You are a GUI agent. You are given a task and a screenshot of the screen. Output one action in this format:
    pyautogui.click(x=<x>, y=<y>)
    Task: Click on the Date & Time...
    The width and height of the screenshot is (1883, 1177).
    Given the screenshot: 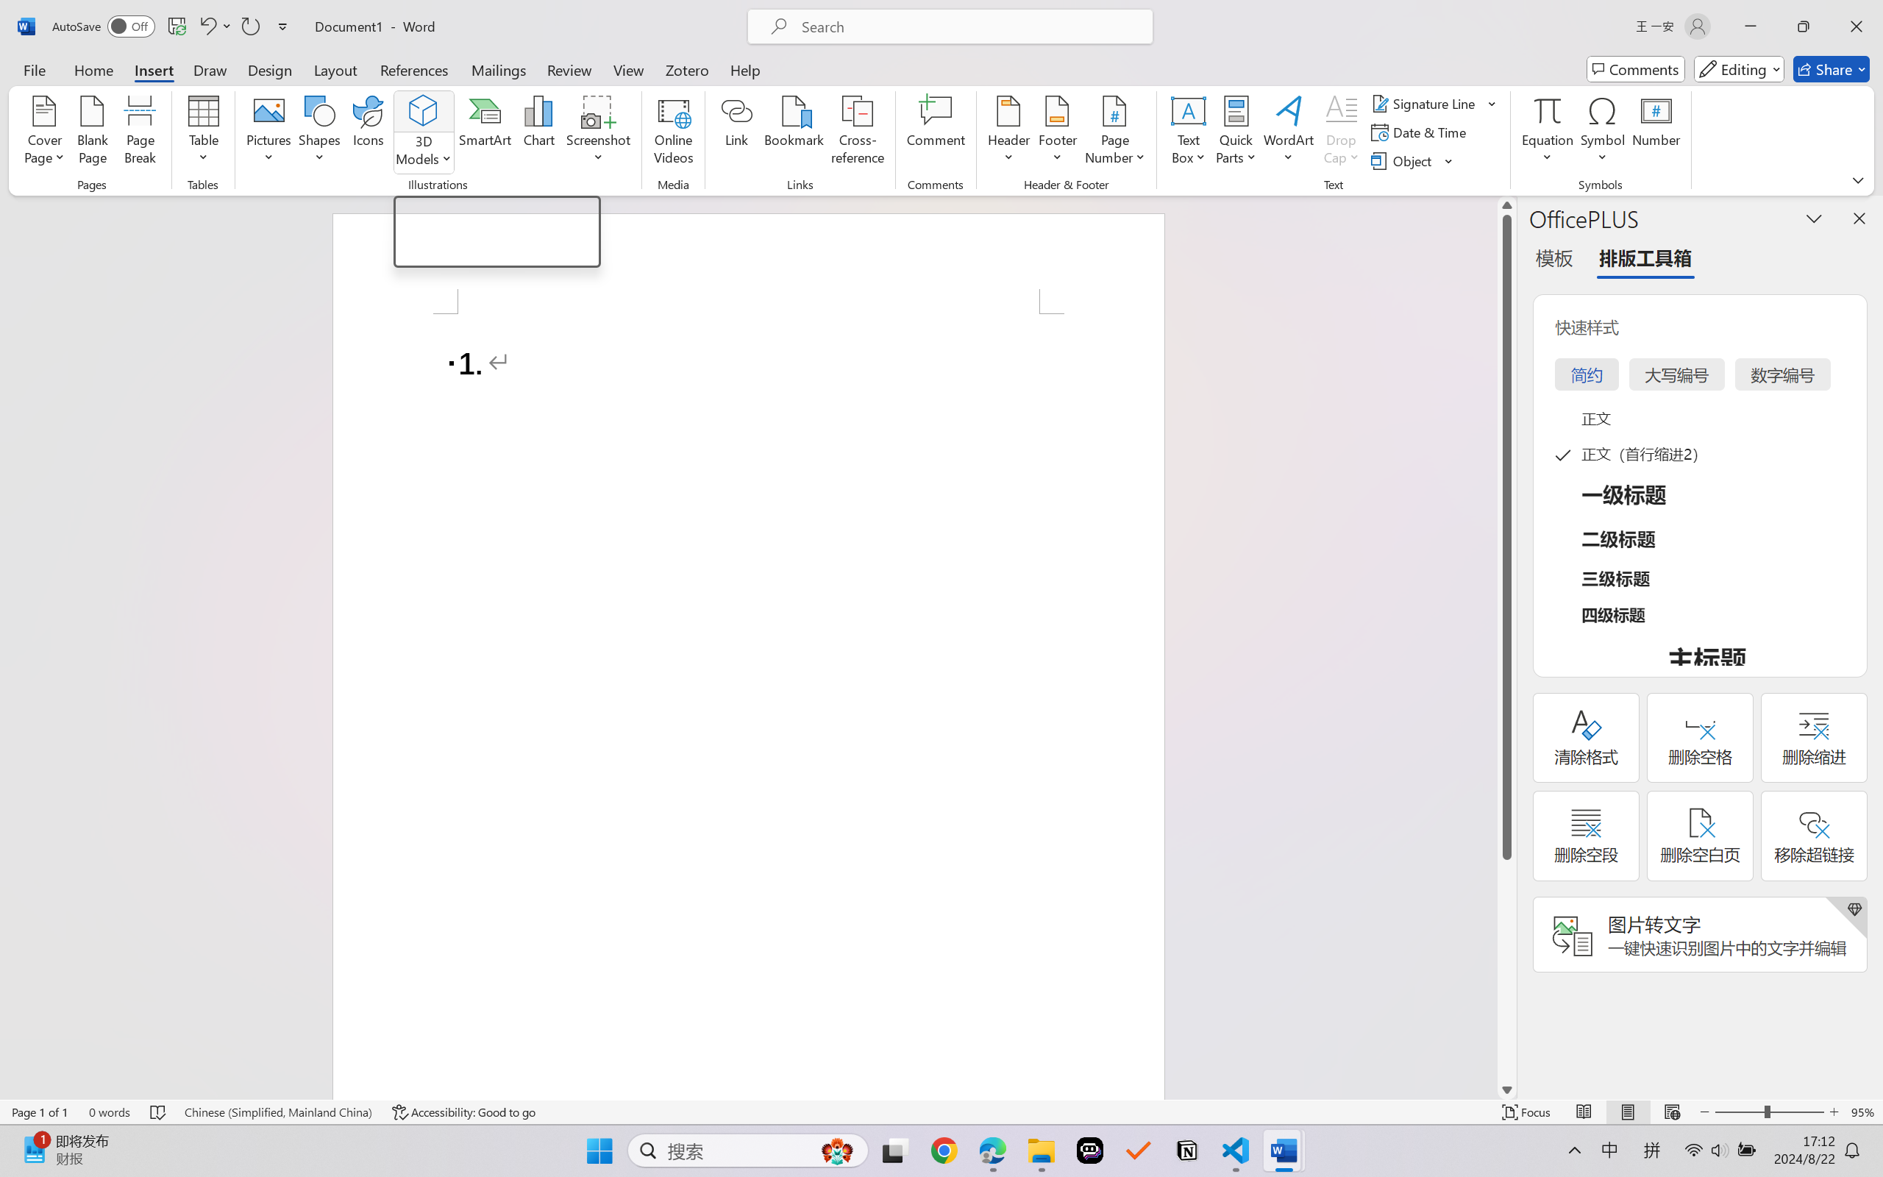 What is the action you would take?
    pyautogui.click(x=1421, y=132)
    